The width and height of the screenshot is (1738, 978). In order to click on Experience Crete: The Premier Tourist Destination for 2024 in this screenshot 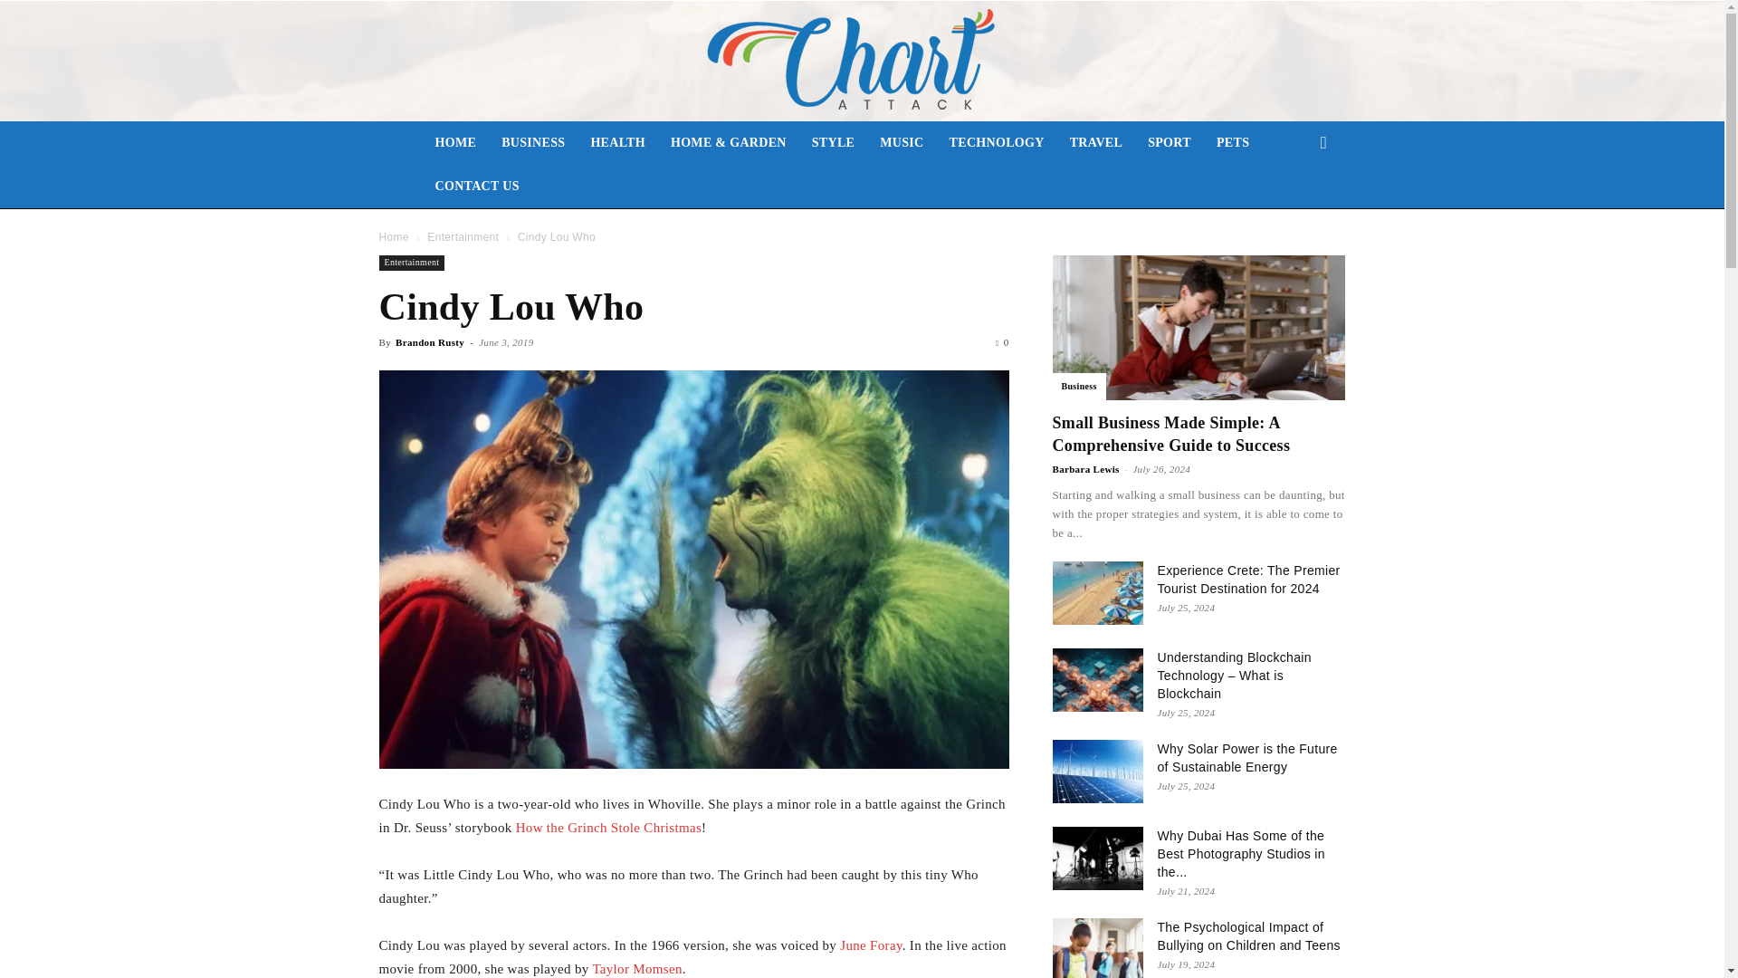, I will do `click(1248, 580)`.